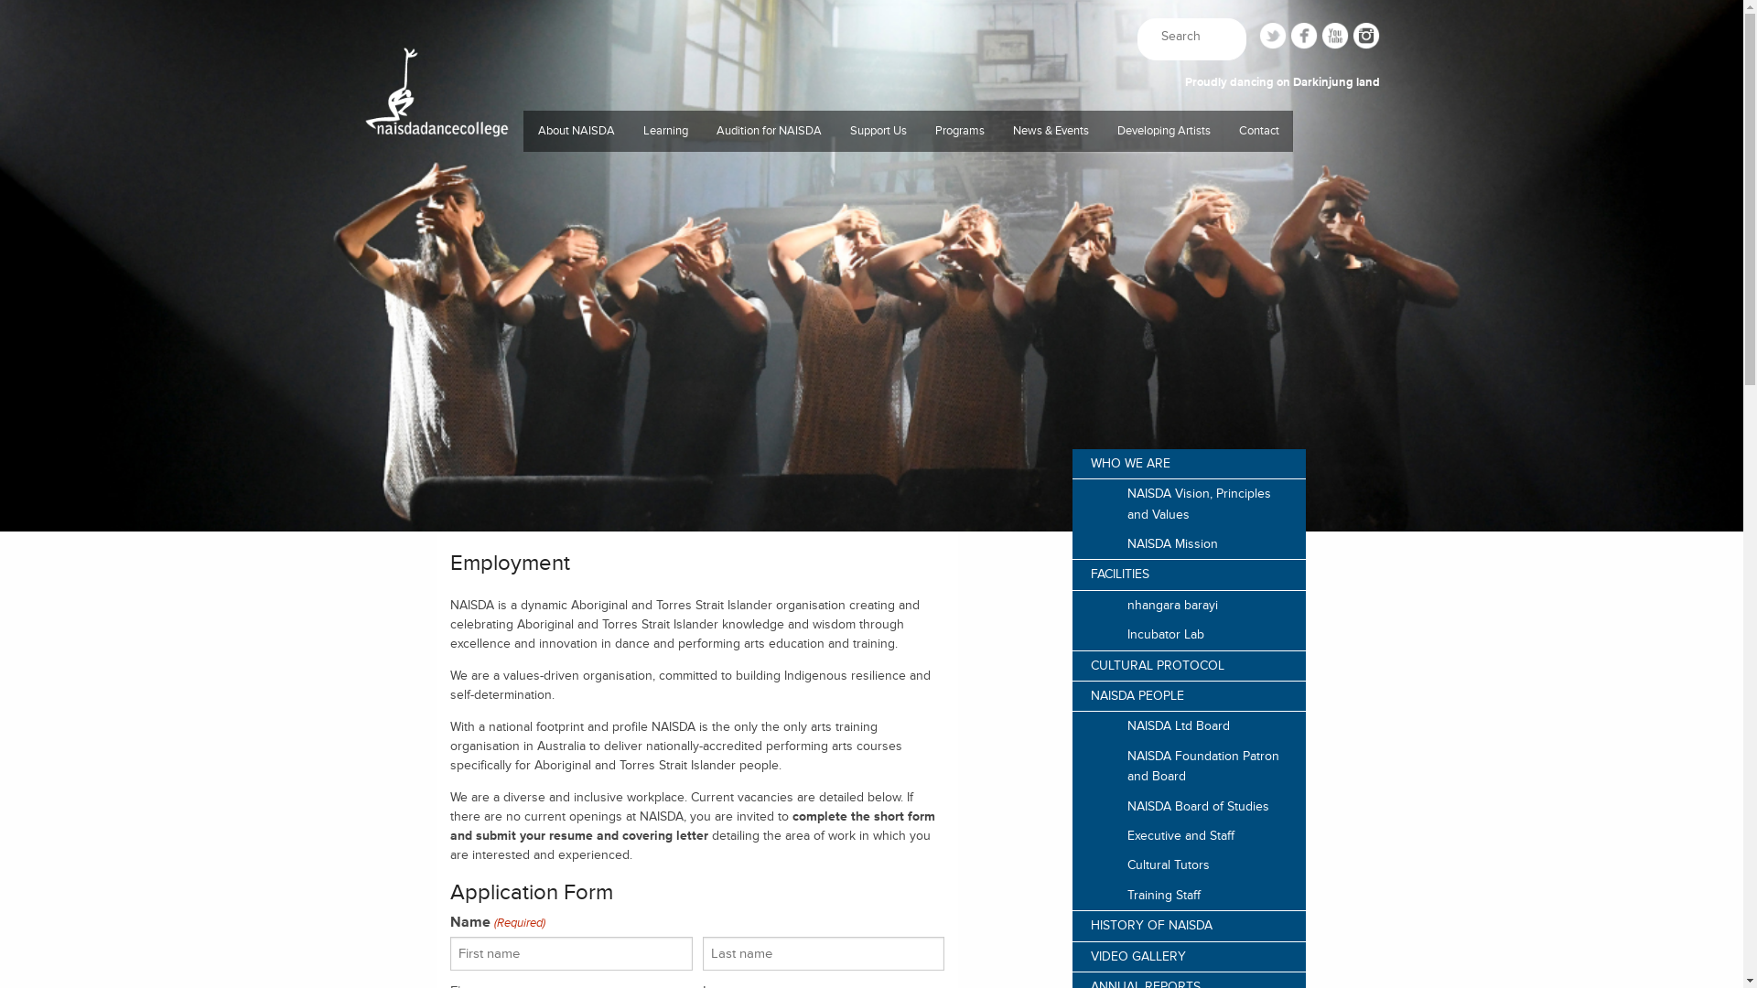 Image resolution: width=1757 pixels, height=988 pixels. I want to click on News & Events, so click(1051, 132).